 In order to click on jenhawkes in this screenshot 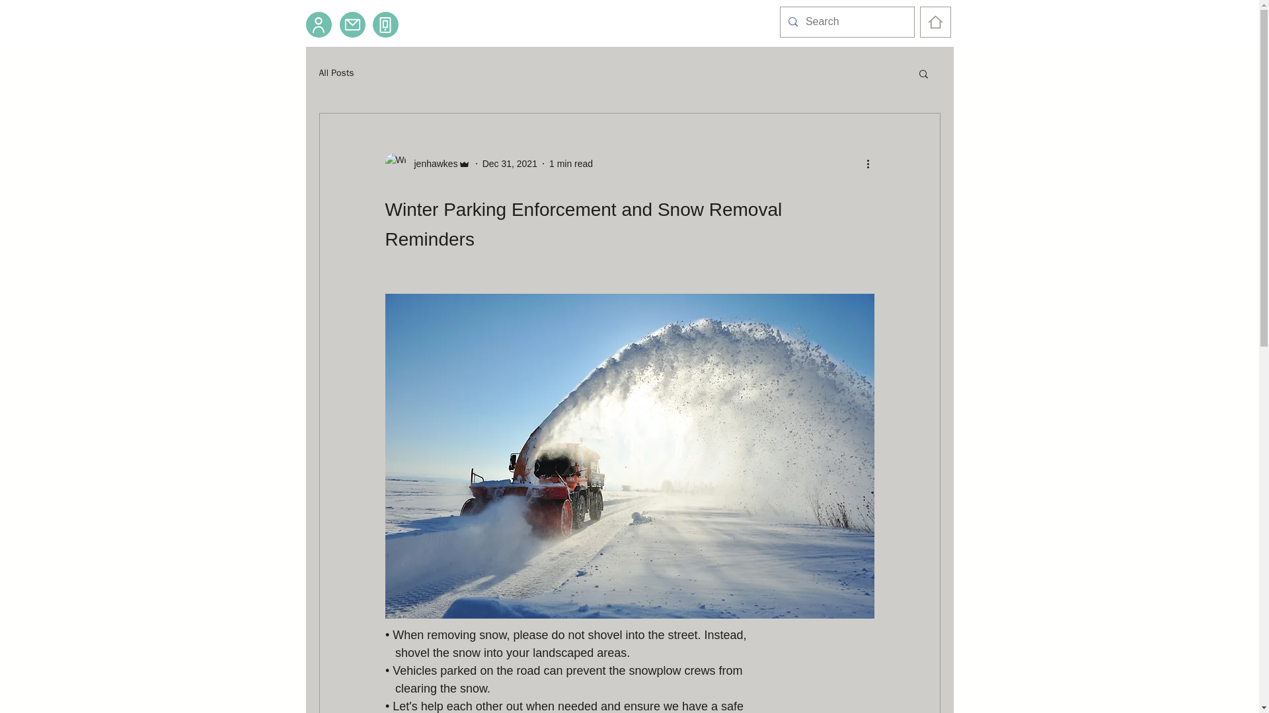, I will do `click(427, 164)`.